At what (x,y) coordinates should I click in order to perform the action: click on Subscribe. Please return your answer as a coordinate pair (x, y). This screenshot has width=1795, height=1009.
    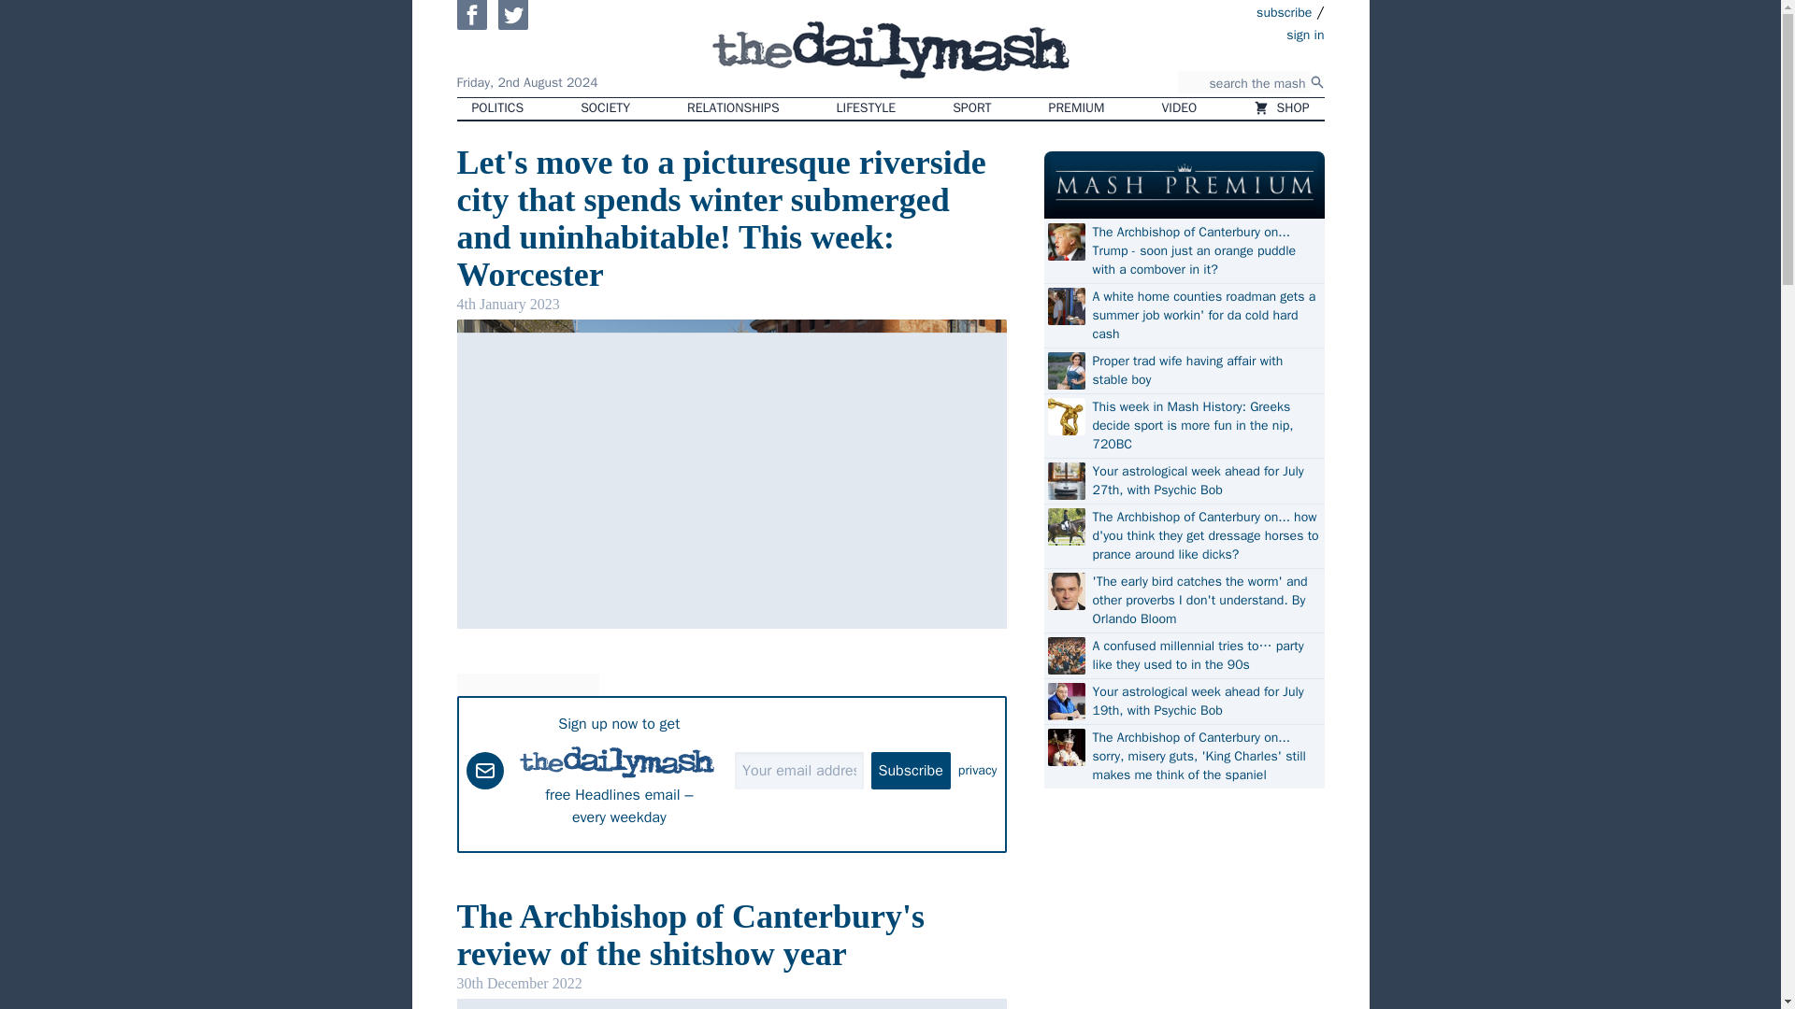
    Looking at the image, I should click on (911, 769).